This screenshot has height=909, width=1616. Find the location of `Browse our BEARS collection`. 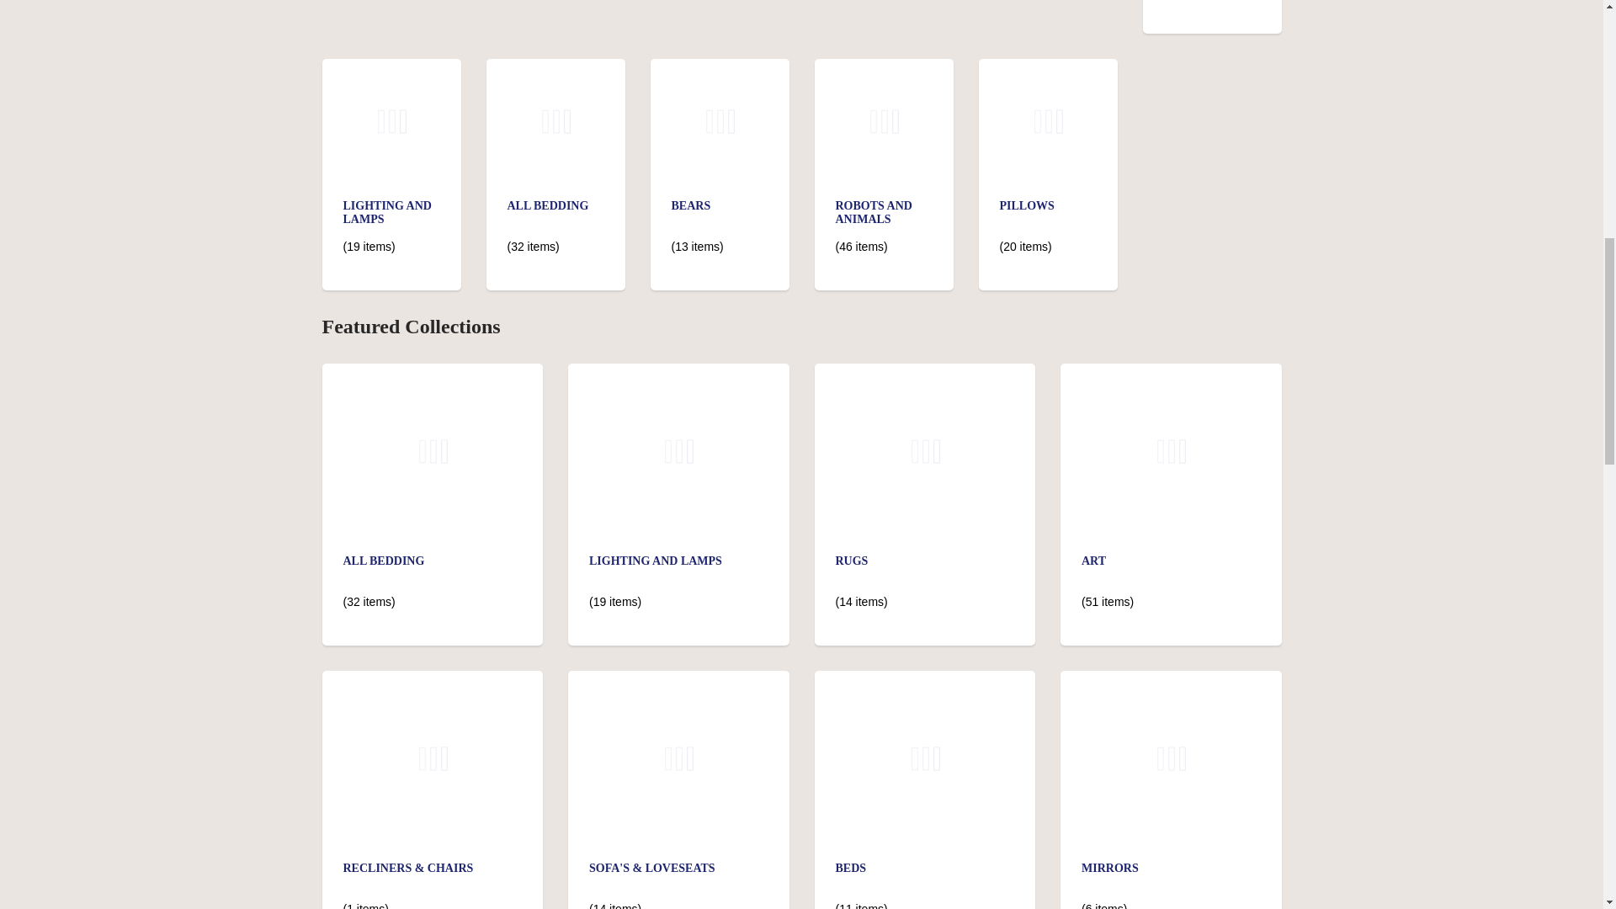

Browse our BEARS collection is located at coordinates (719, 70).